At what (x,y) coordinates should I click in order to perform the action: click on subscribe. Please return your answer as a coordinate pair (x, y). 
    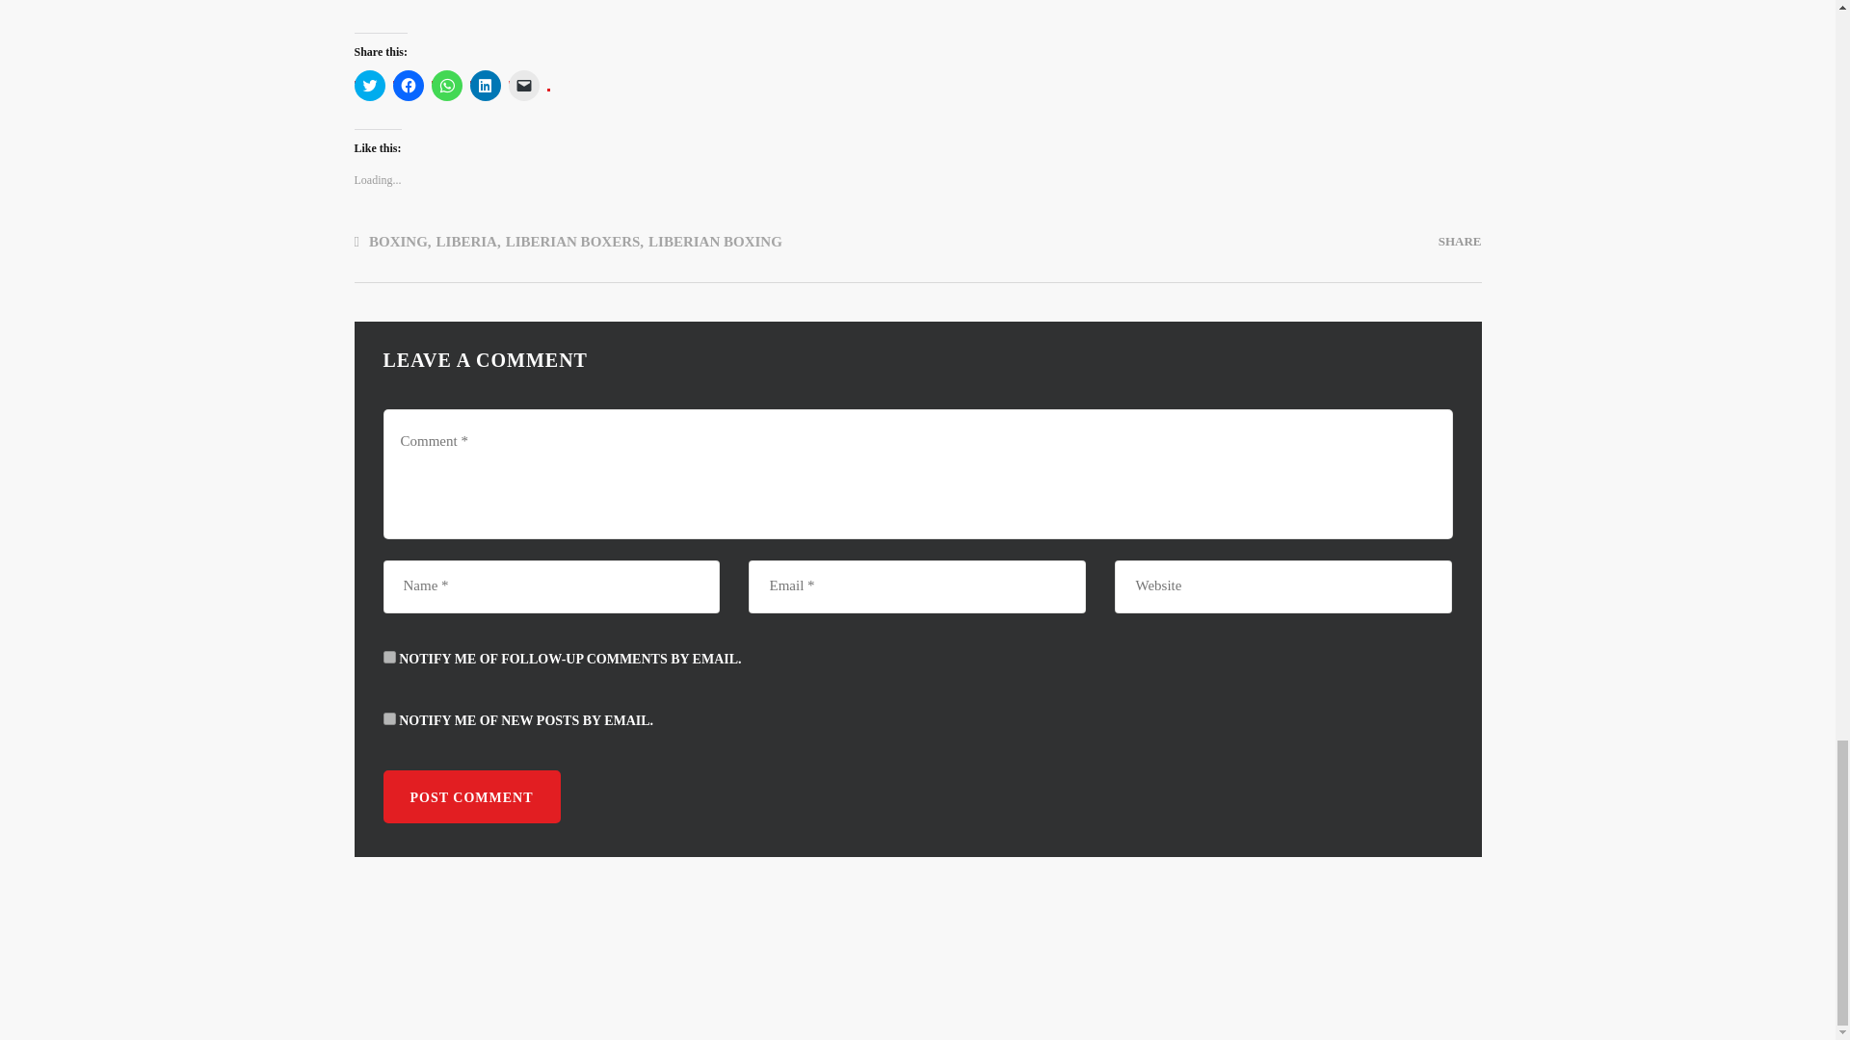
    Looking at the image, I should click on (389, 718).